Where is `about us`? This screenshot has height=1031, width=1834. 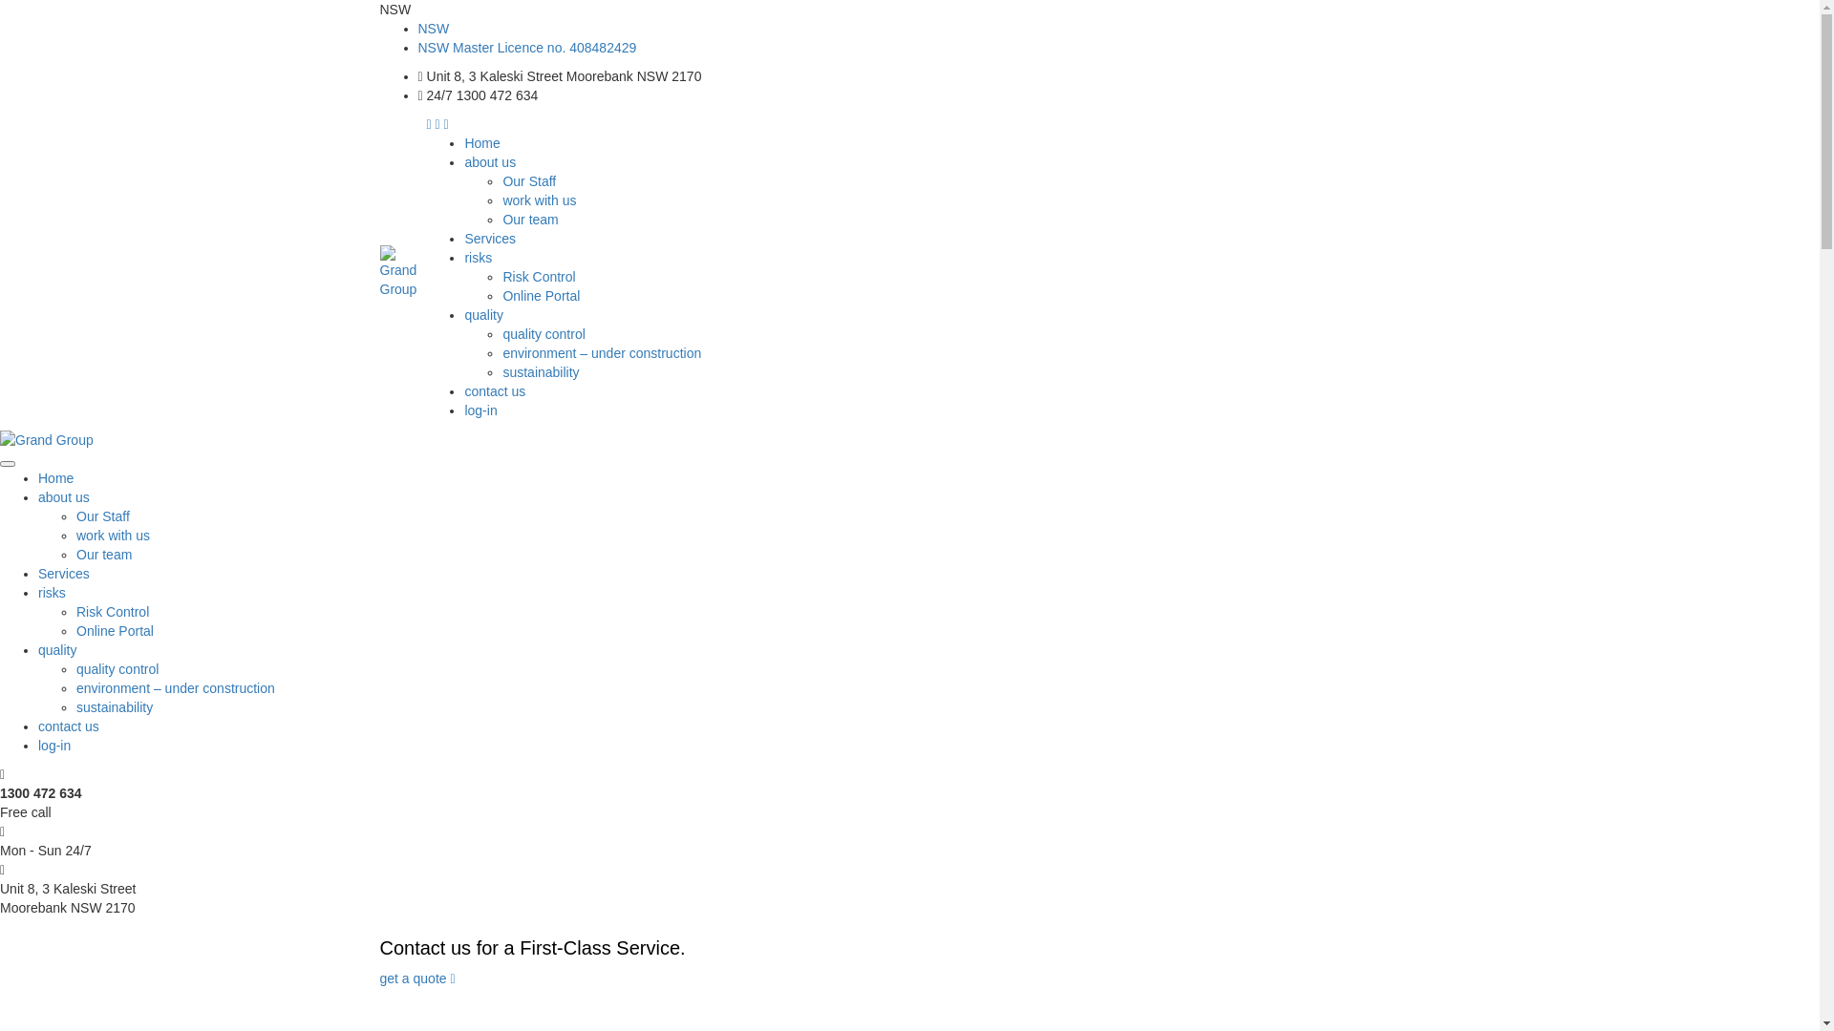
about us is located at coordinates (64, 497).